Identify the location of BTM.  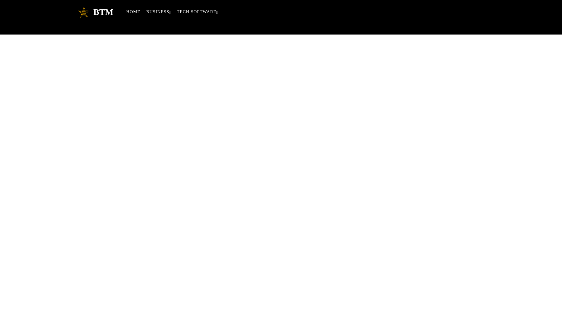
(95, 12).